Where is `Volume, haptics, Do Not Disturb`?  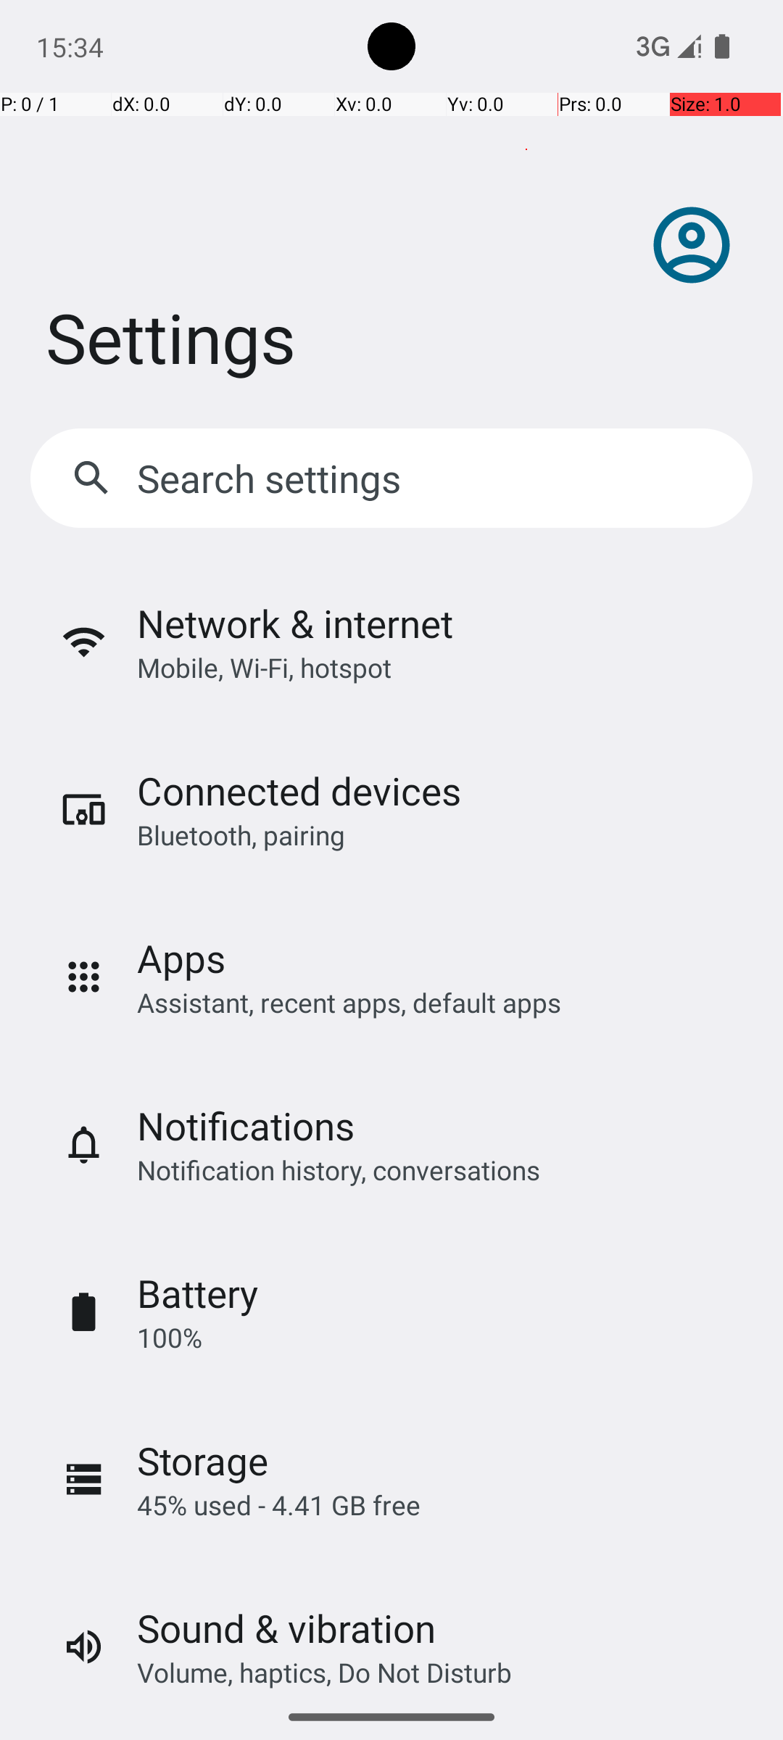 Volume, haptics, Do Not Disturb is located at coordinates (325, 1672).